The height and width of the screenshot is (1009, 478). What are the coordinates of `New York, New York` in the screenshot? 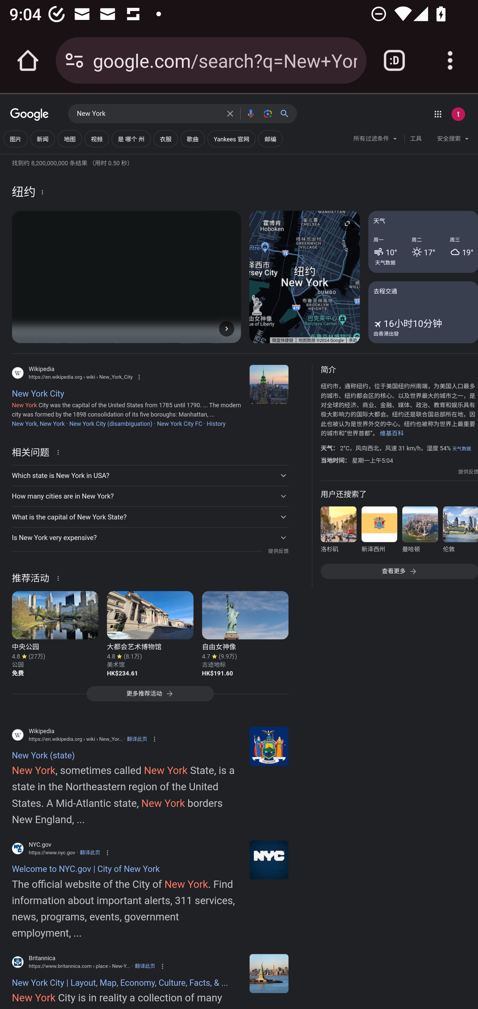 It's located at (38, 424).